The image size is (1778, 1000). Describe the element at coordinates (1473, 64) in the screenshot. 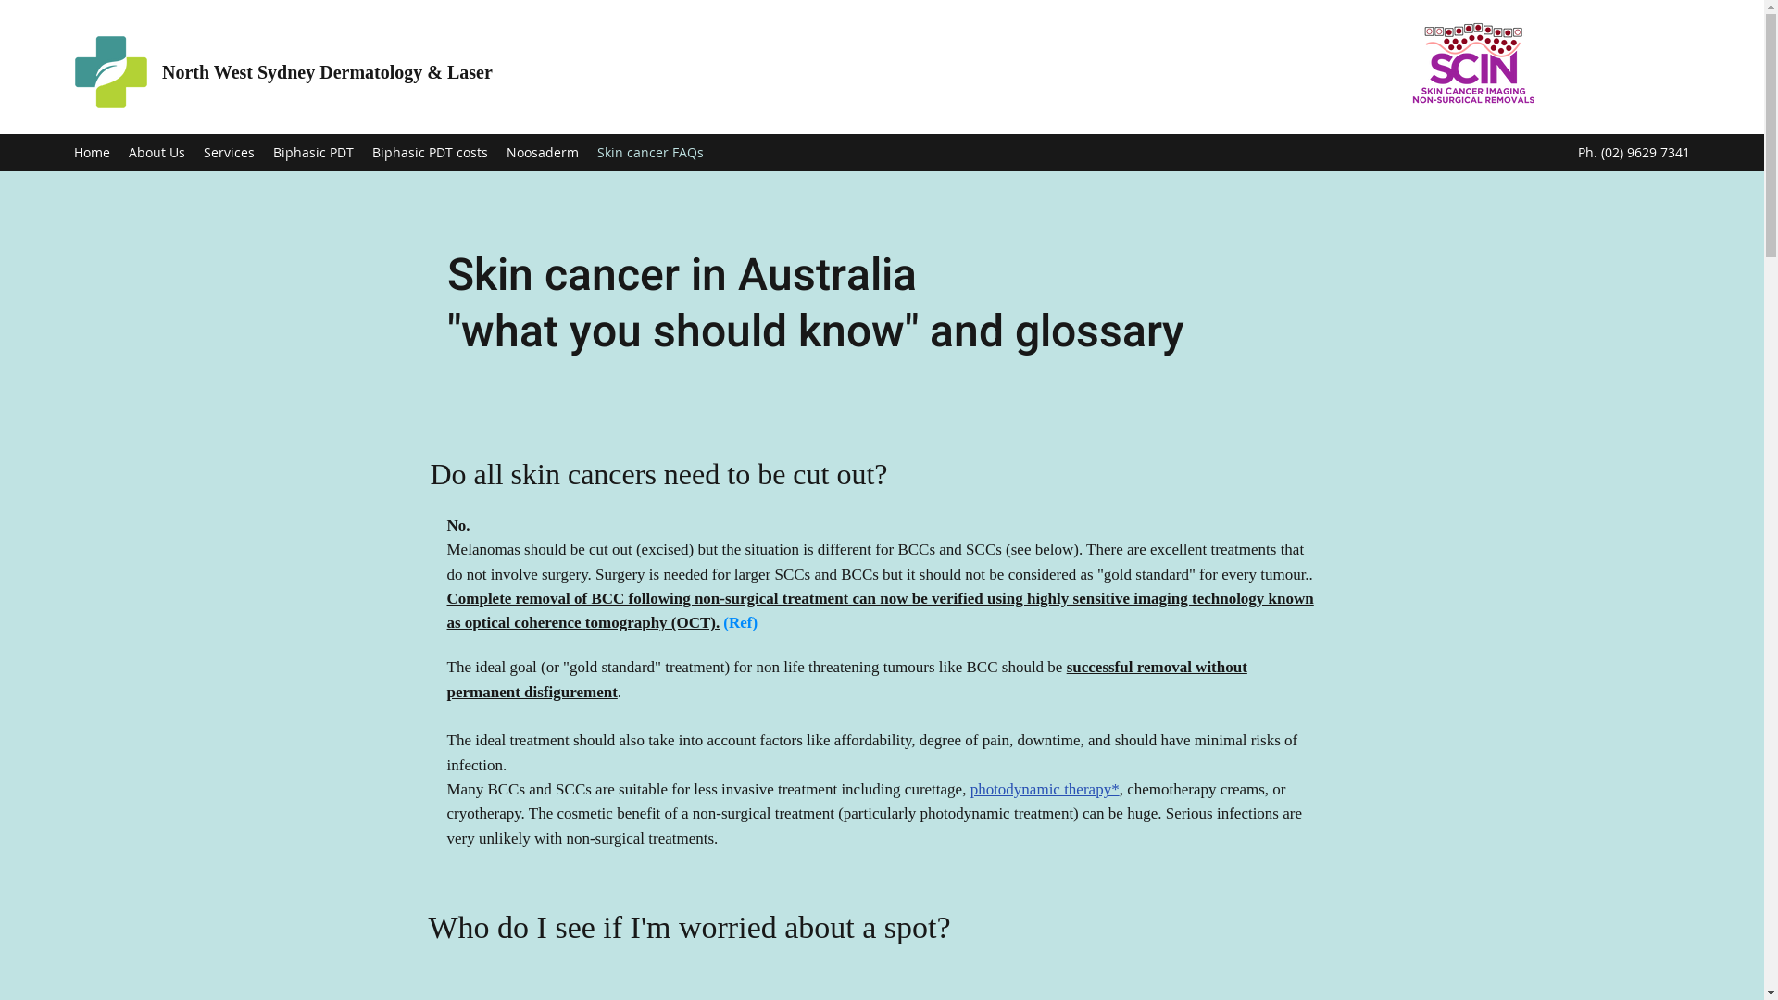

I see `Skin Cancer Imaging Australia Logo Final` at that location.